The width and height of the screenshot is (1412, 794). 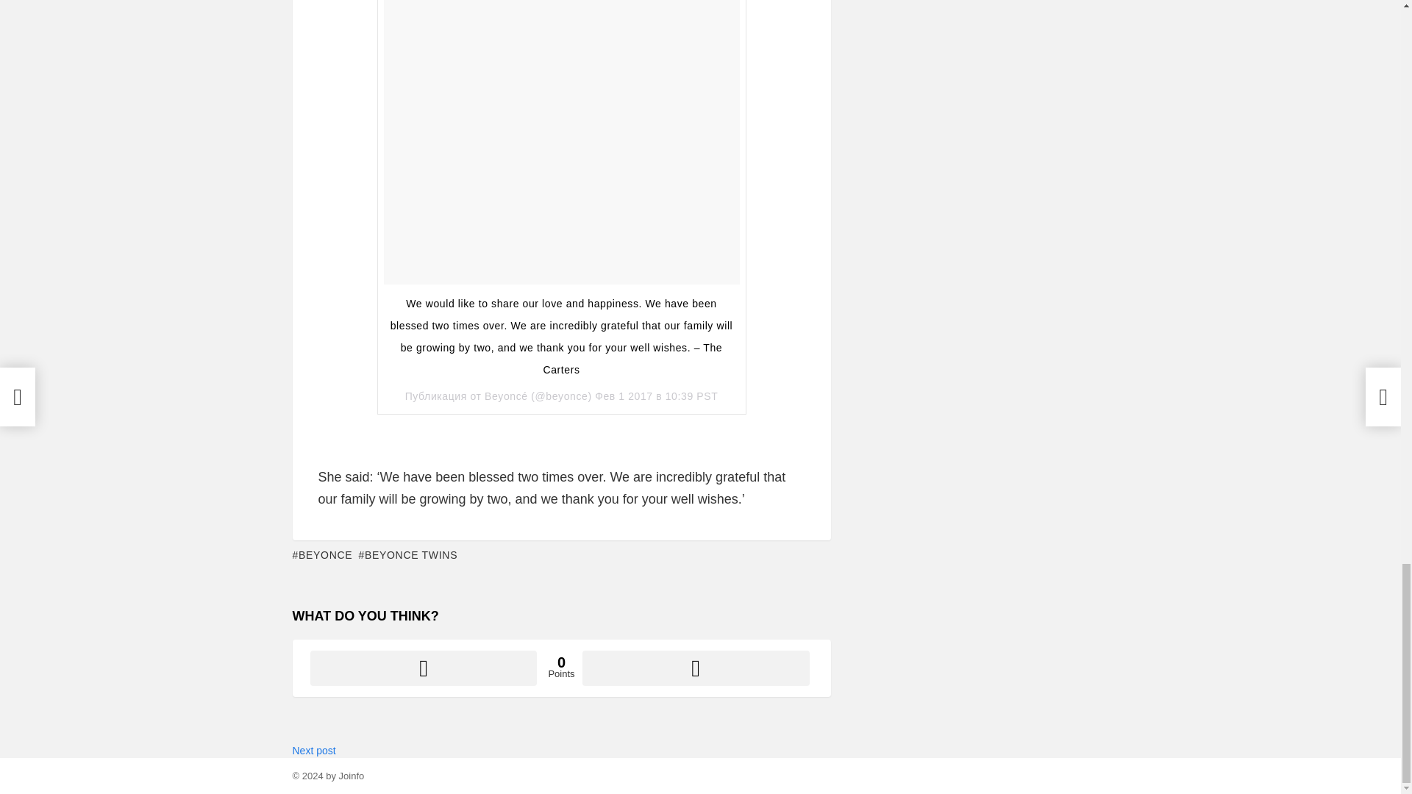 What do you see at coordinates (696, 668) in the screenshot?
I see `Downvote` at bounding box center [696, 668].